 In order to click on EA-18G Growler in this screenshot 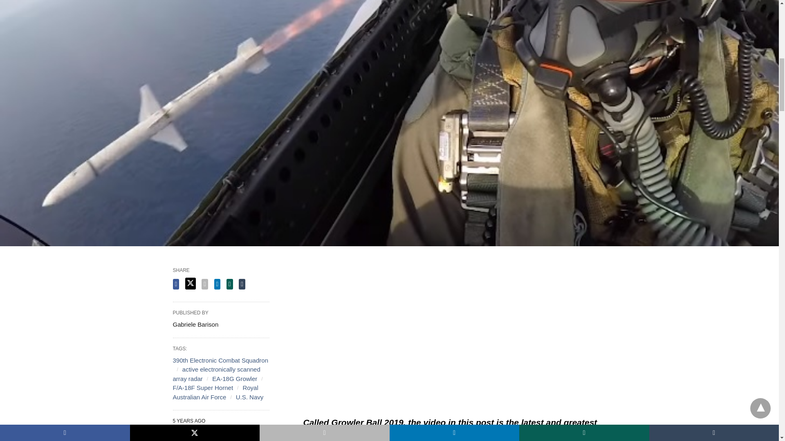, I will do `click(235, 379)`.